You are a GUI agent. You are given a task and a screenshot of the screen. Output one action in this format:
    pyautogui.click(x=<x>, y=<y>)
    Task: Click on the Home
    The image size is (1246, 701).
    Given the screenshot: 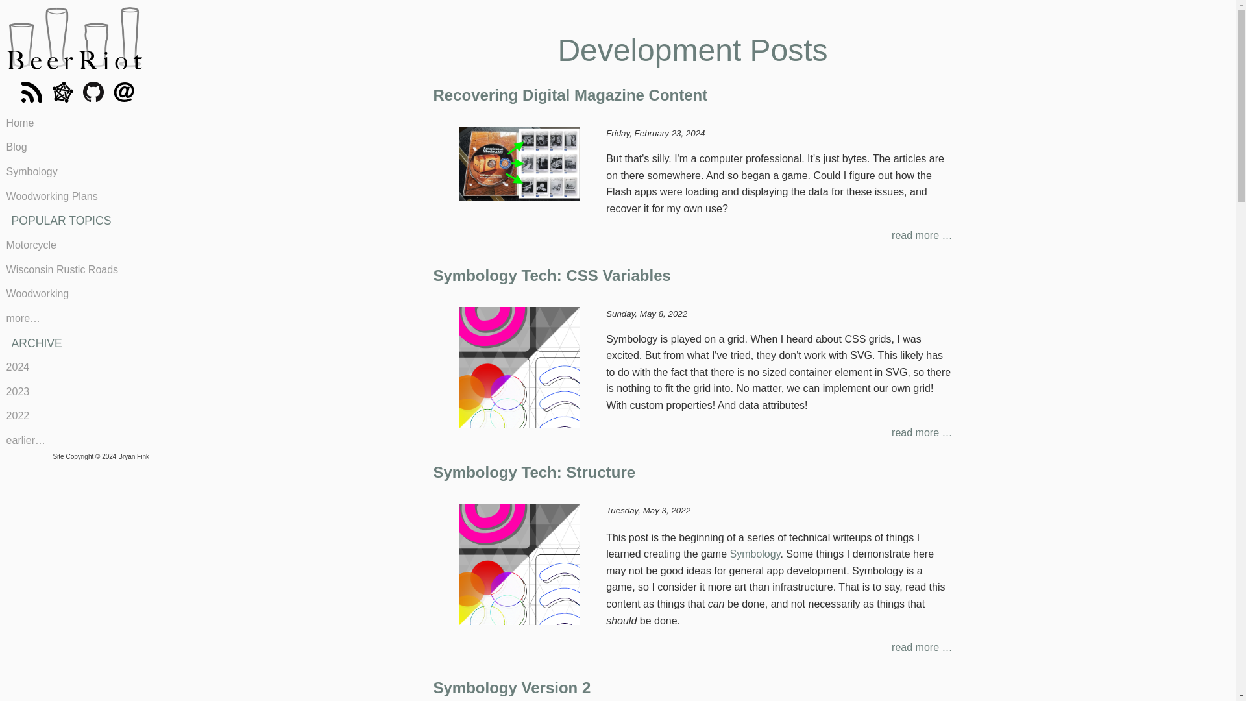 What is the action you would take?
    pyautogui.click(x=75, y=123)
    